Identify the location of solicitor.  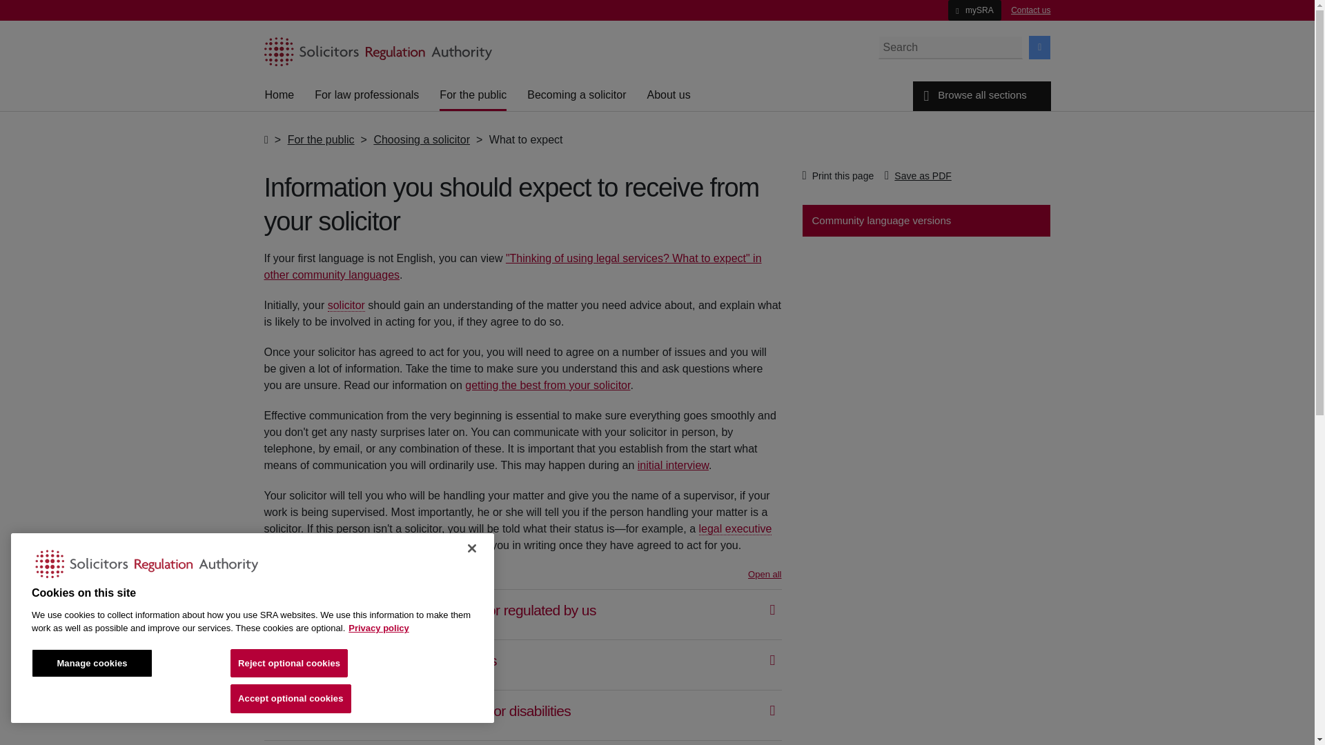
(346, 306).